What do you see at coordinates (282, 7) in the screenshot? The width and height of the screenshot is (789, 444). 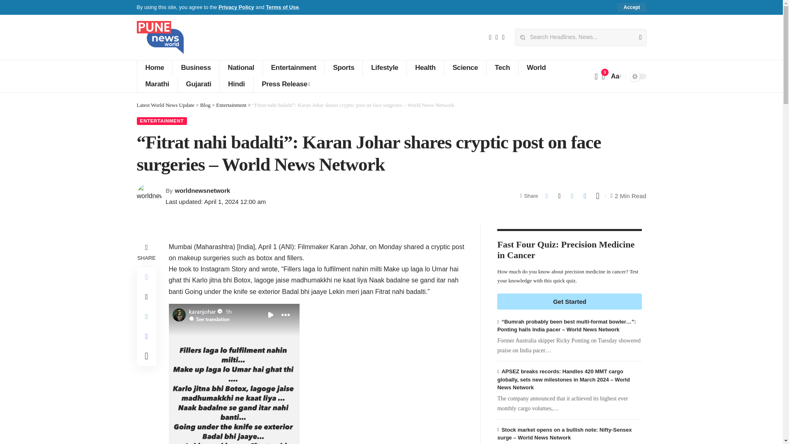 I see `Terms of Use` at bounding box center [282, 7].